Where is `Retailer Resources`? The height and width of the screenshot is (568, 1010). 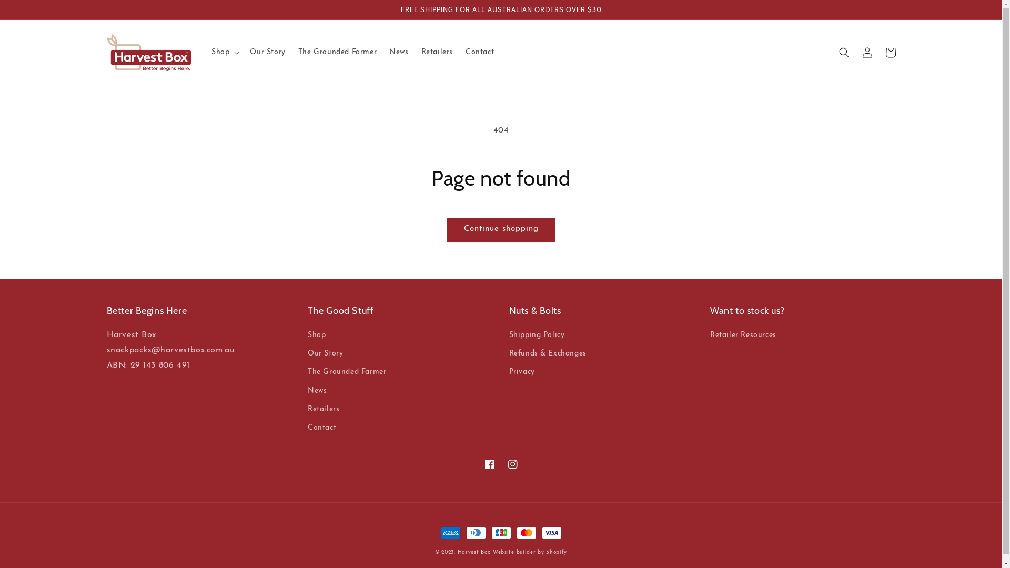
Retailer Resources is located at coordinates (743, 337).